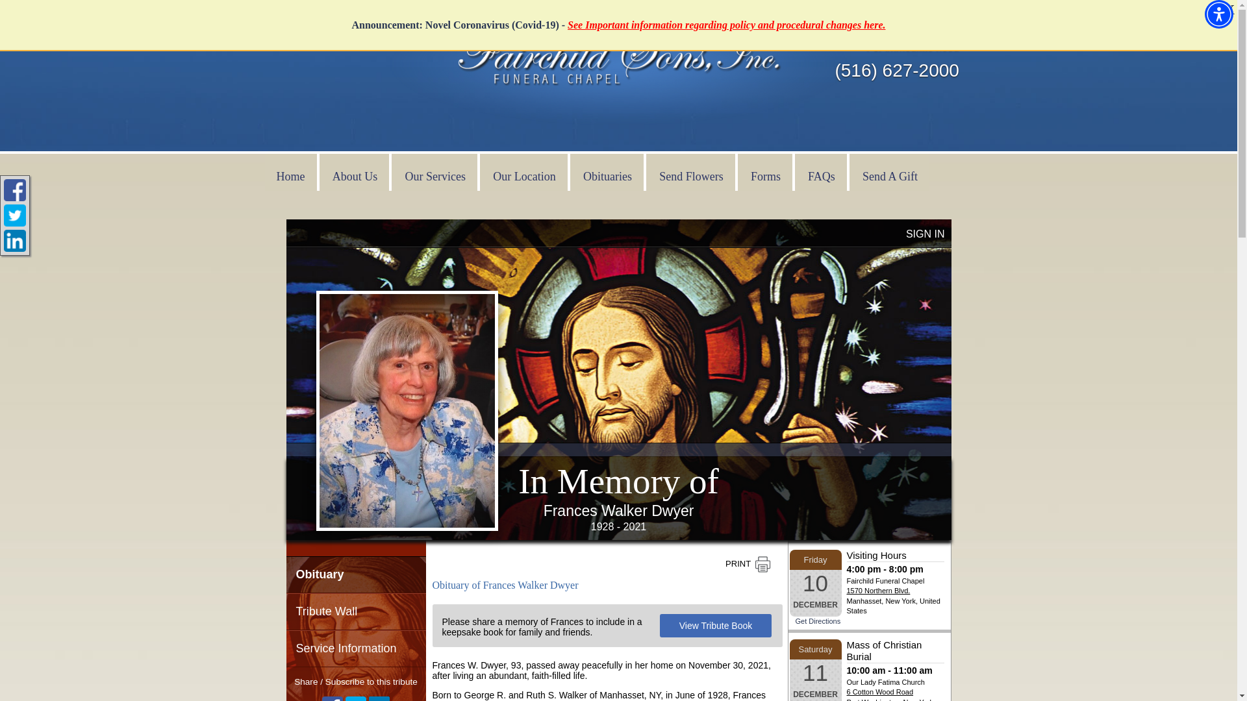 This screenshot has width=1247, height=701. What do you see at coordinates (691, 171) in the screenshot?
I see `Send Flowers` at bounding box center [691, 171].